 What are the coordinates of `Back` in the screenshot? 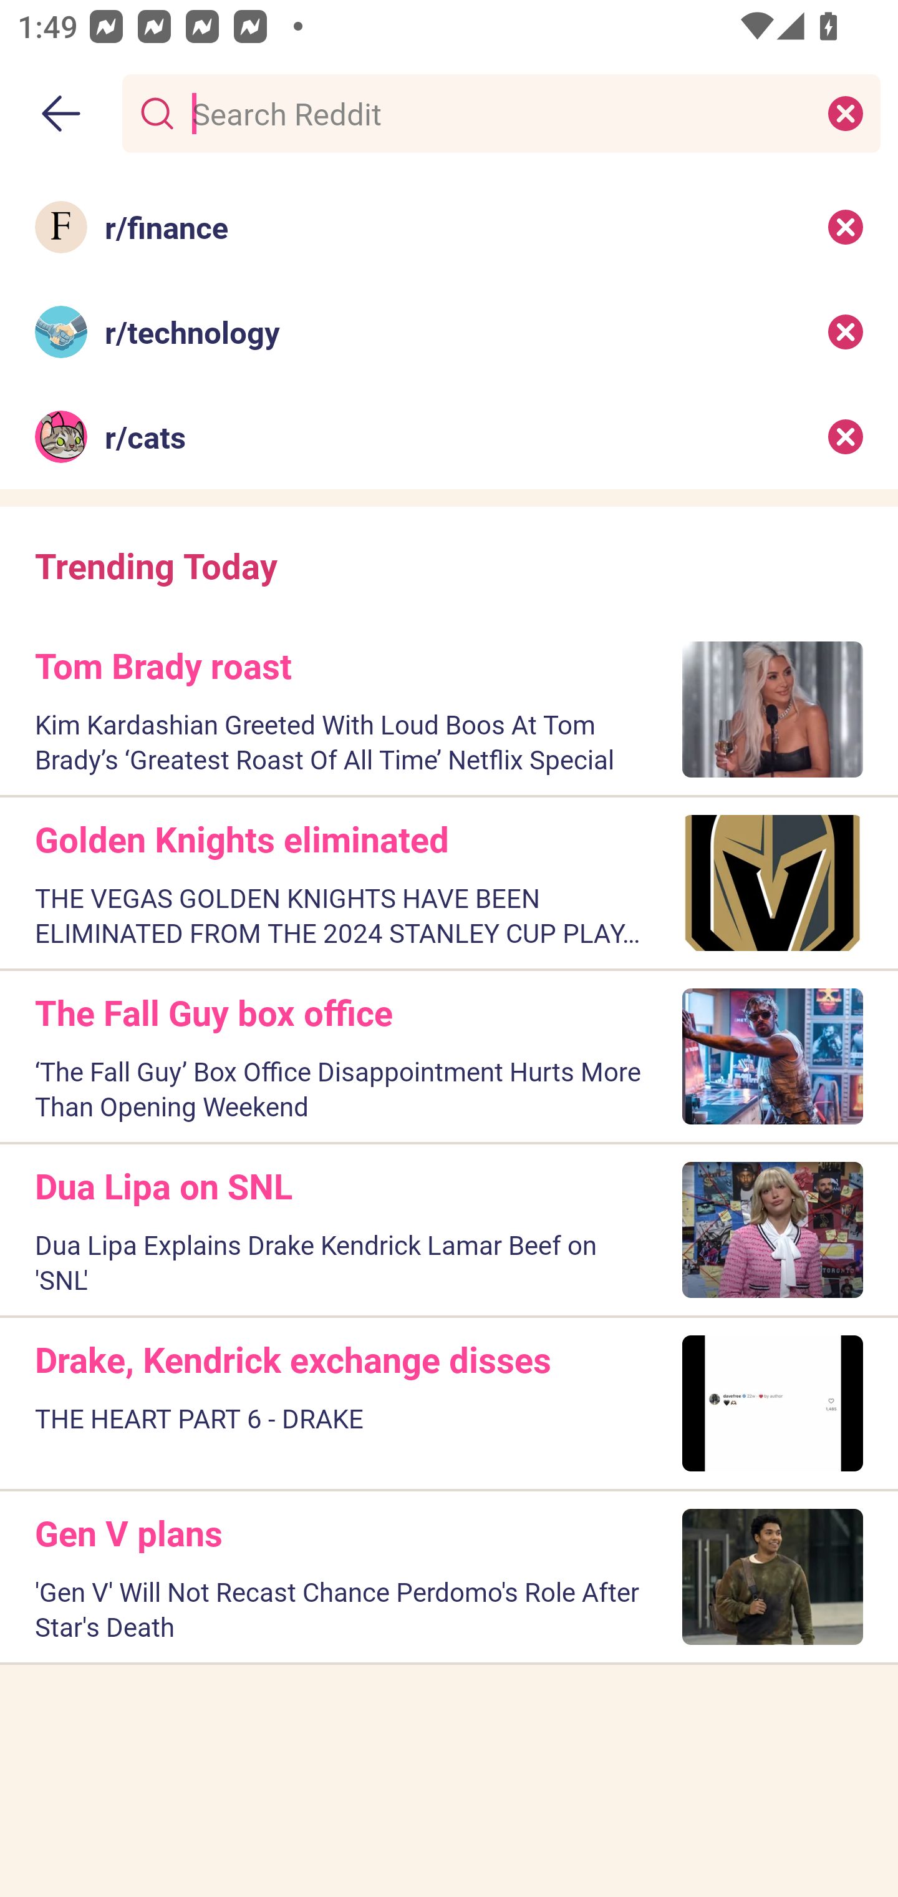 It's located at (61, 114).